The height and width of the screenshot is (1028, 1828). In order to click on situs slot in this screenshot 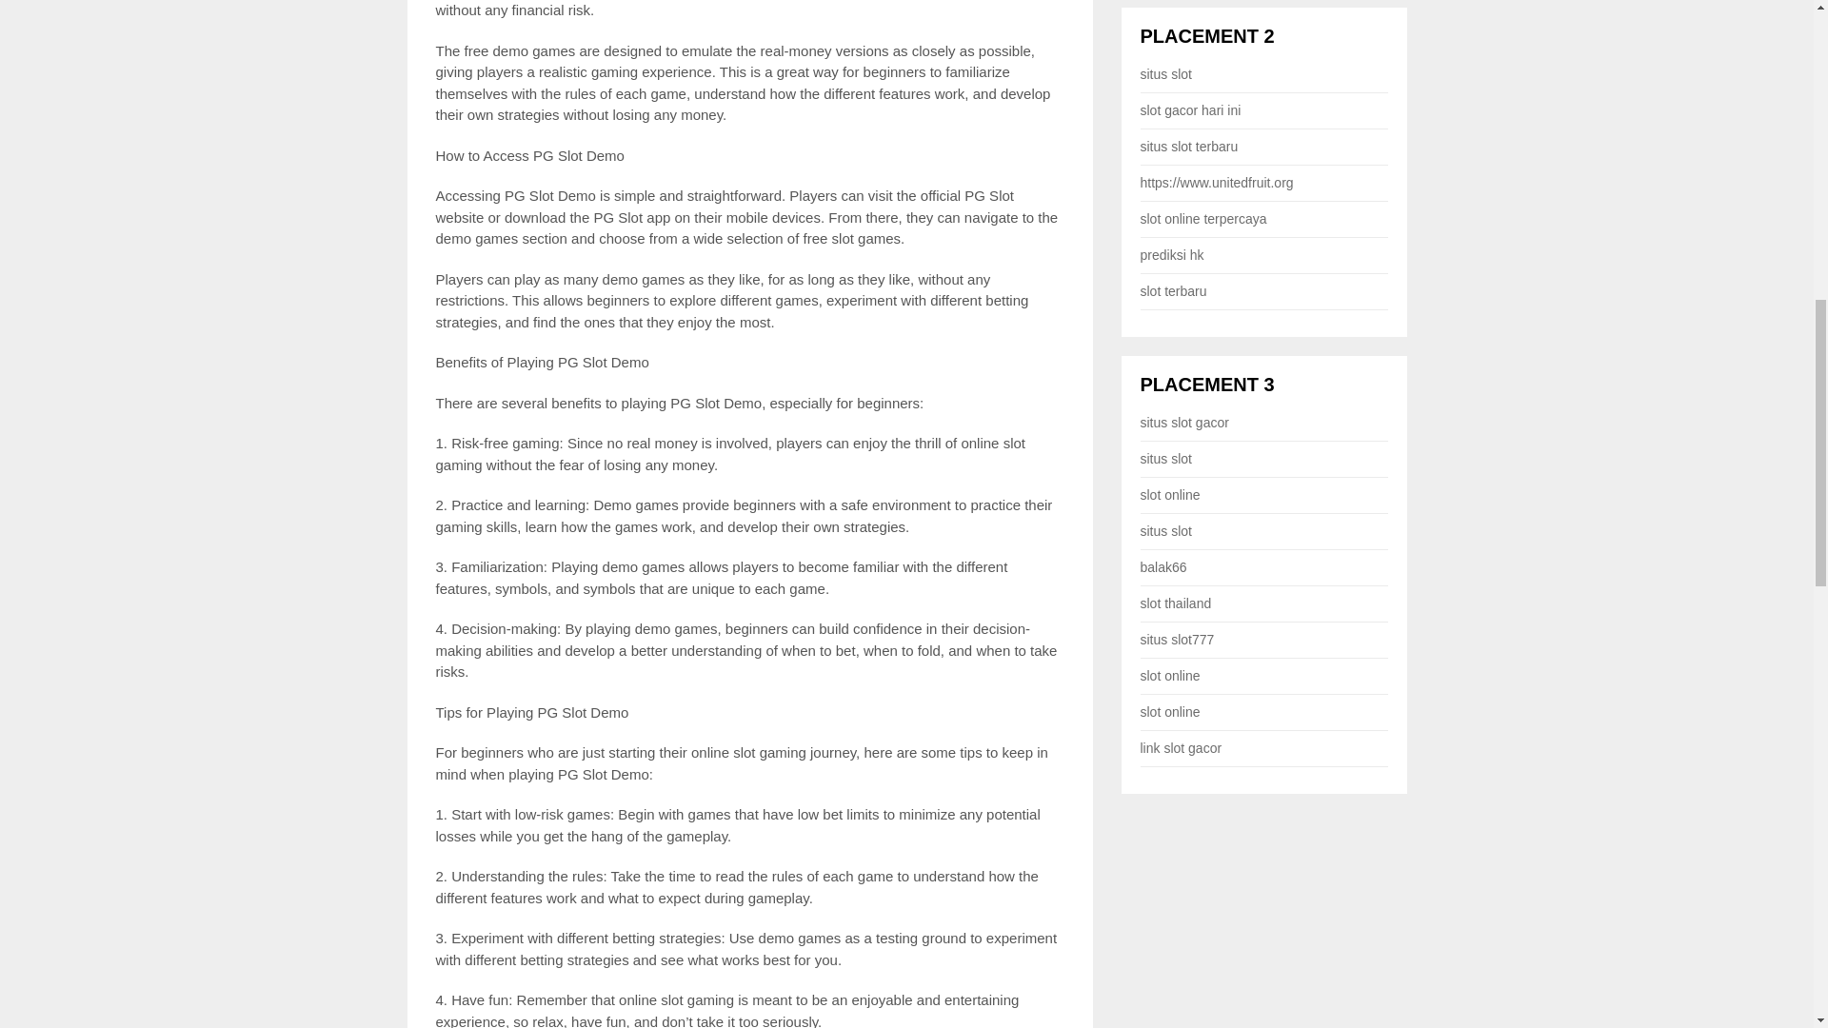, I will do `click(1165, 74)`.